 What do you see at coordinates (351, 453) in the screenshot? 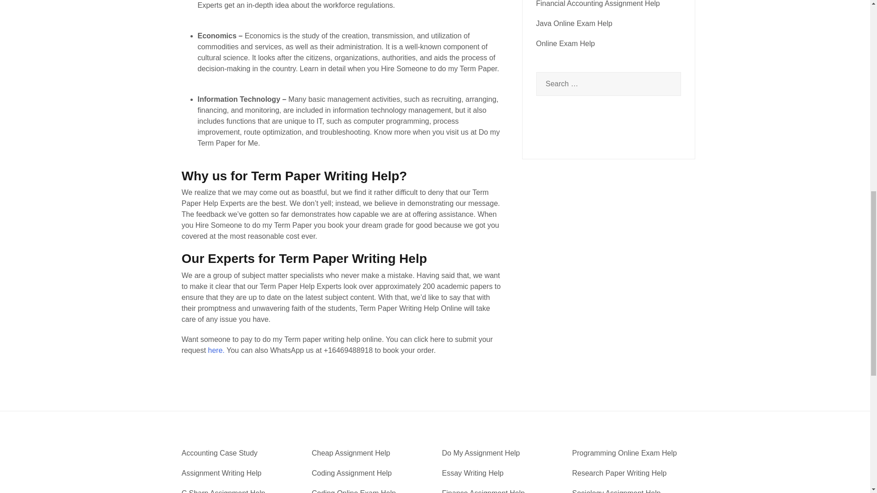
I see `Cheap Assignment Help` at bounding box center [351, 453].